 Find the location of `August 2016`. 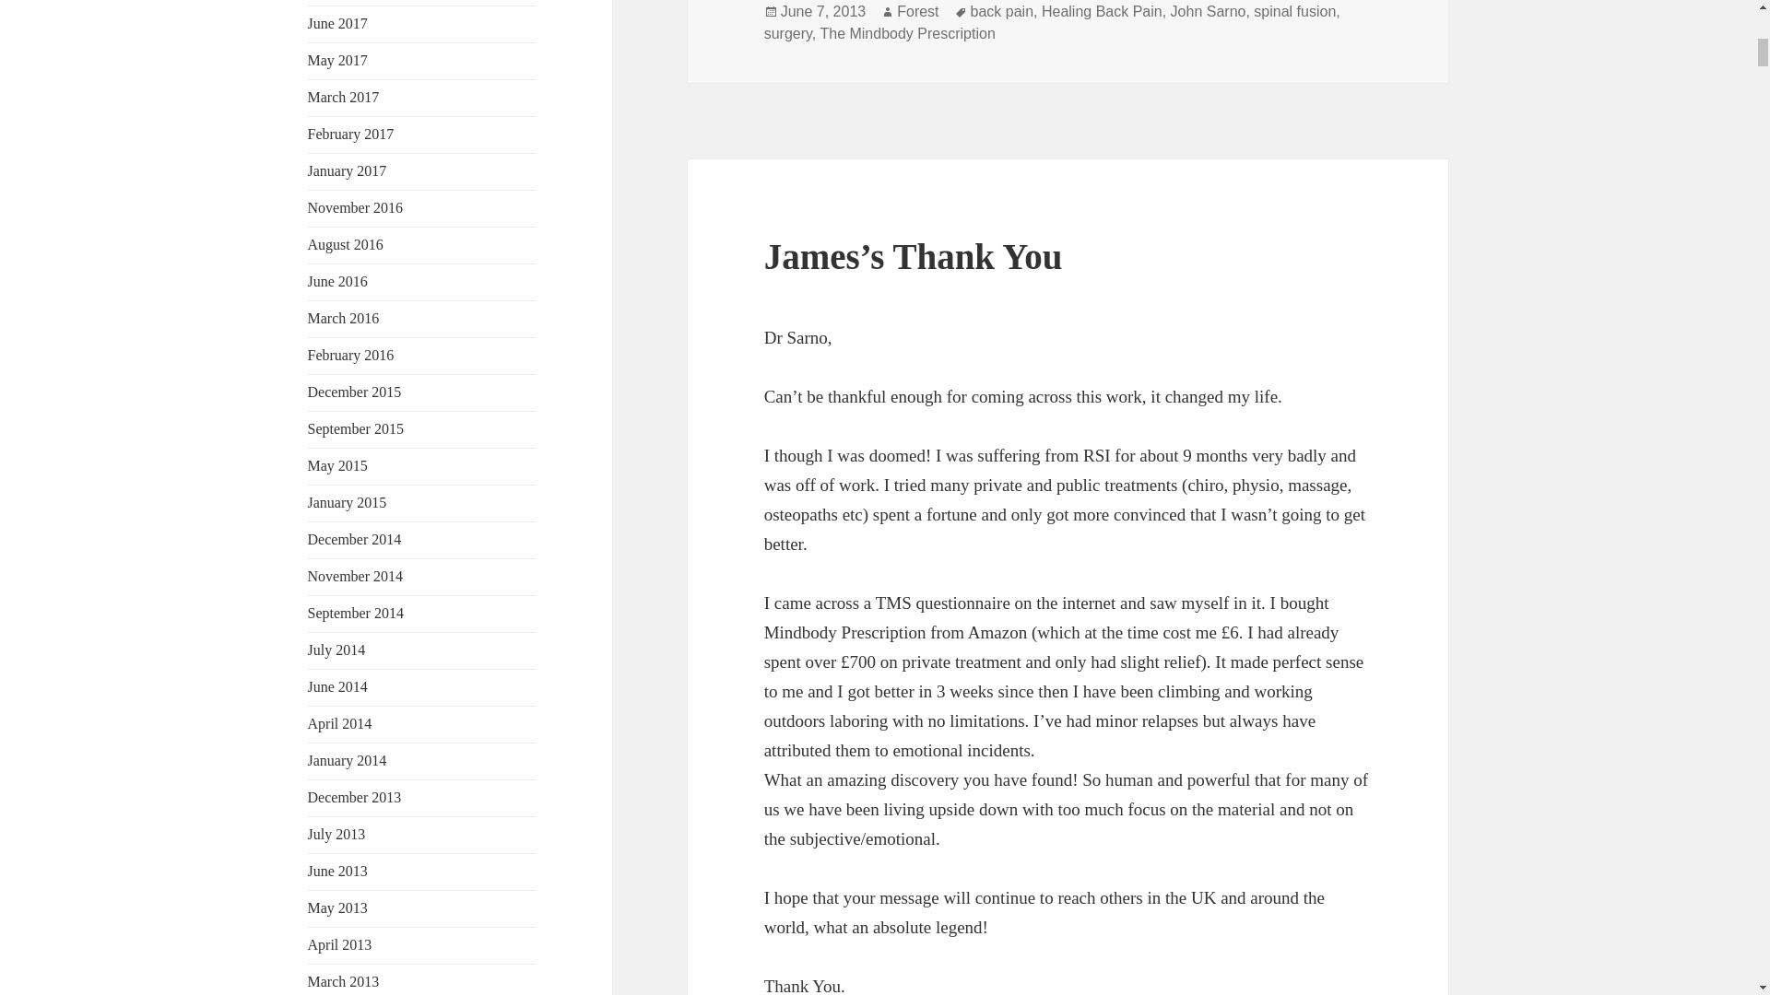

August 2016 is located at coordinates (346, 245).